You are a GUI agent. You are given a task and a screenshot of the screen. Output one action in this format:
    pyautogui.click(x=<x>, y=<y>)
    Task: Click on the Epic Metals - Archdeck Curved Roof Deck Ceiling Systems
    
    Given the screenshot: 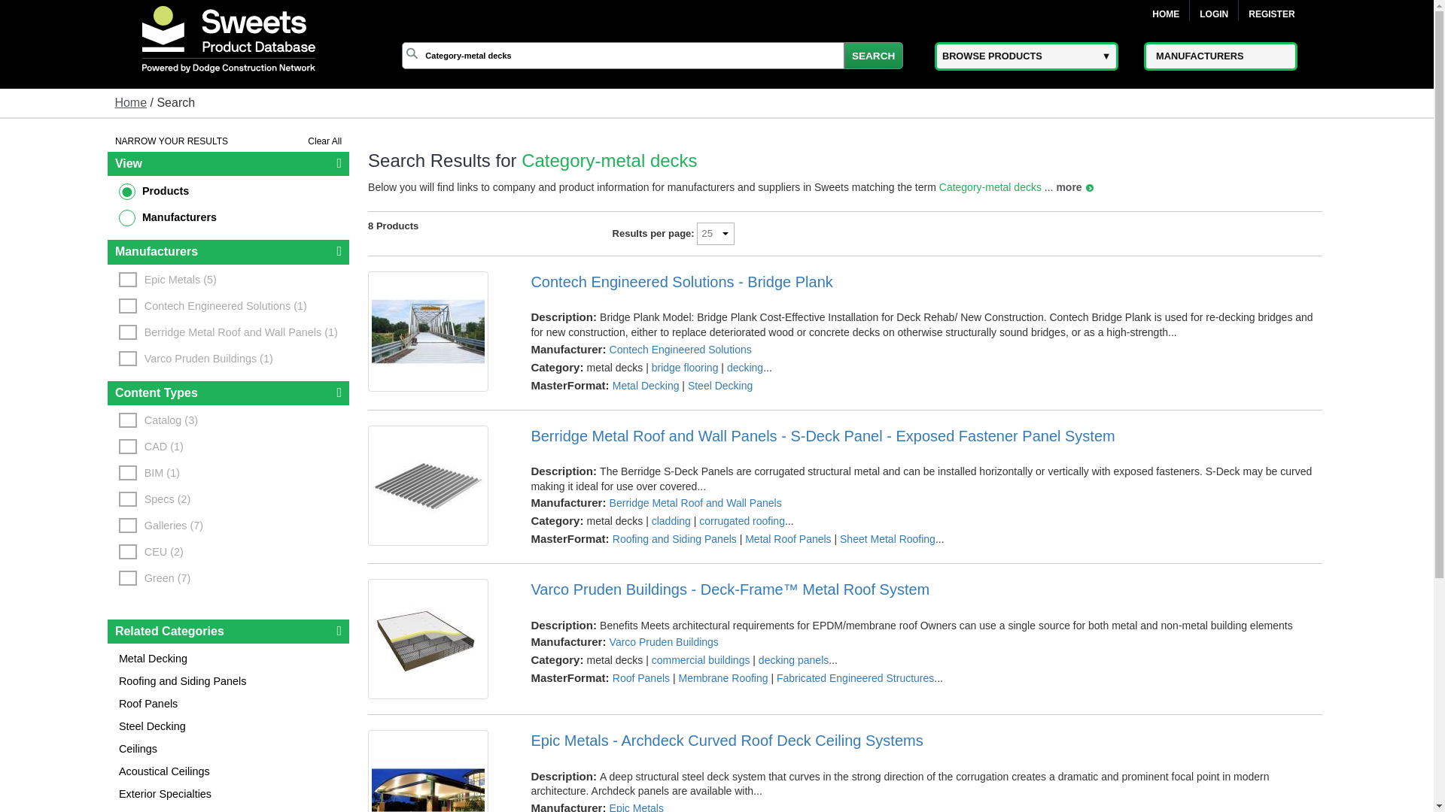 What is the action you would take?
    pyautogui.click(x=926, y=740)
    